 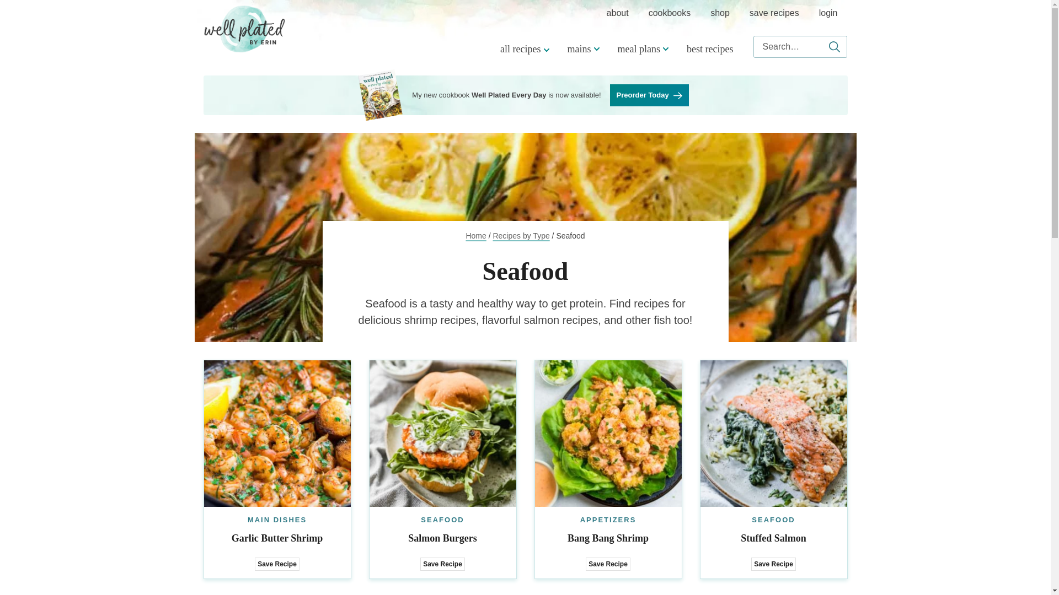 I want to click on Search for, so click(x=800, y=46).